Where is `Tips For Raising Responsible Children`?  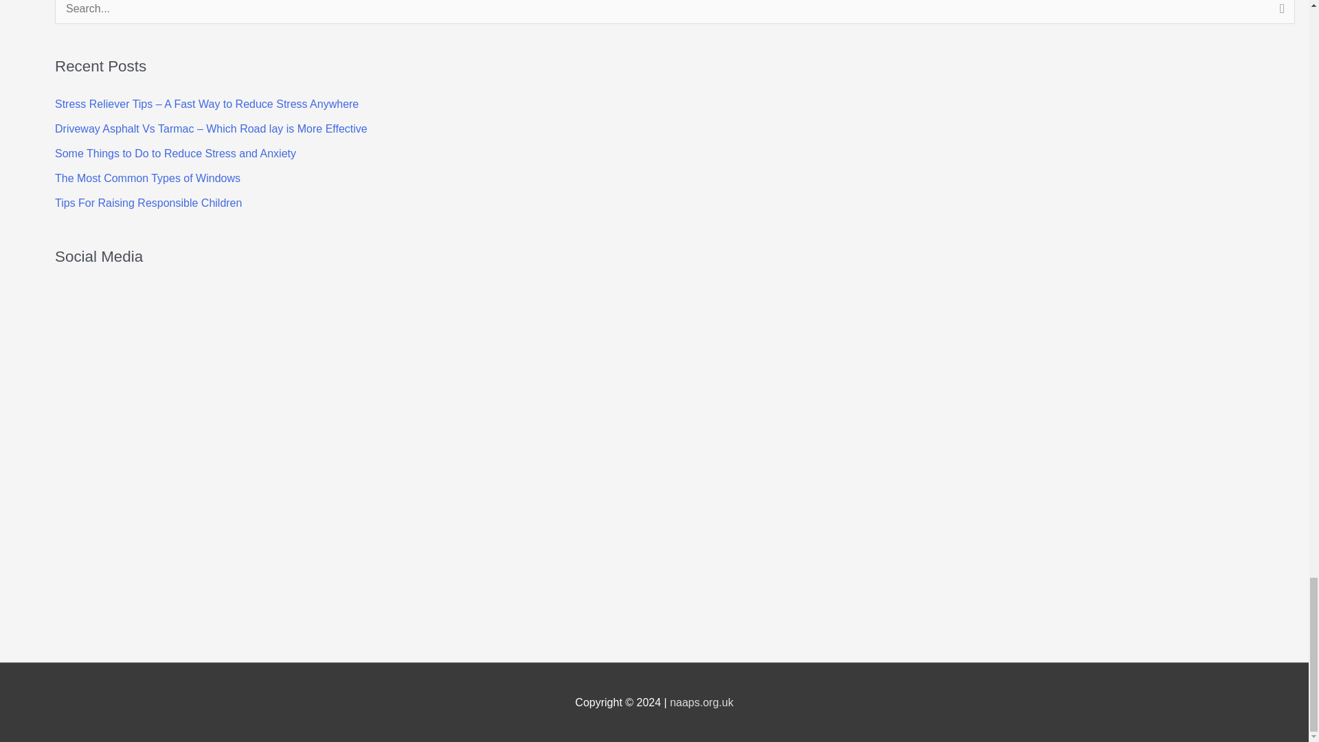 Tips For Raising Responsible Children is located at coordinates (148, 203).